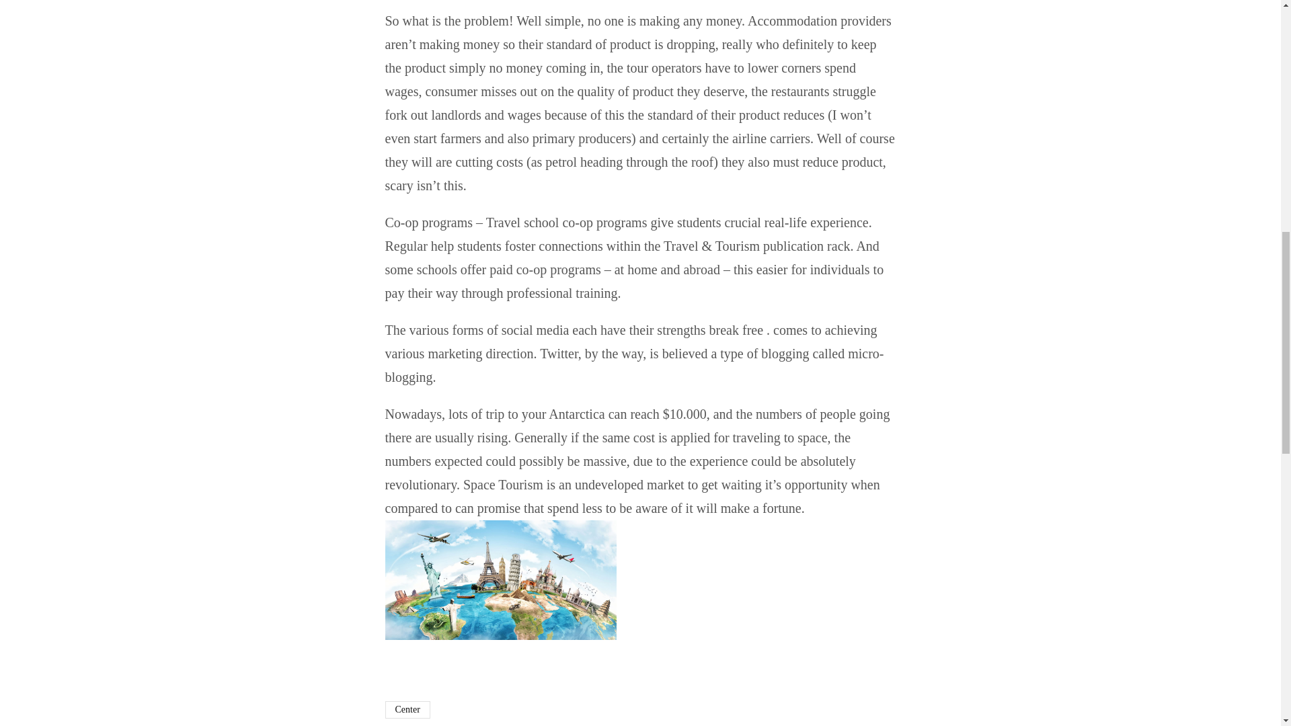 The height and width of the screenshot is (726, 1291). Describe the element at coordinates (407, 710) in the screenshot. I see `Center` at that location.